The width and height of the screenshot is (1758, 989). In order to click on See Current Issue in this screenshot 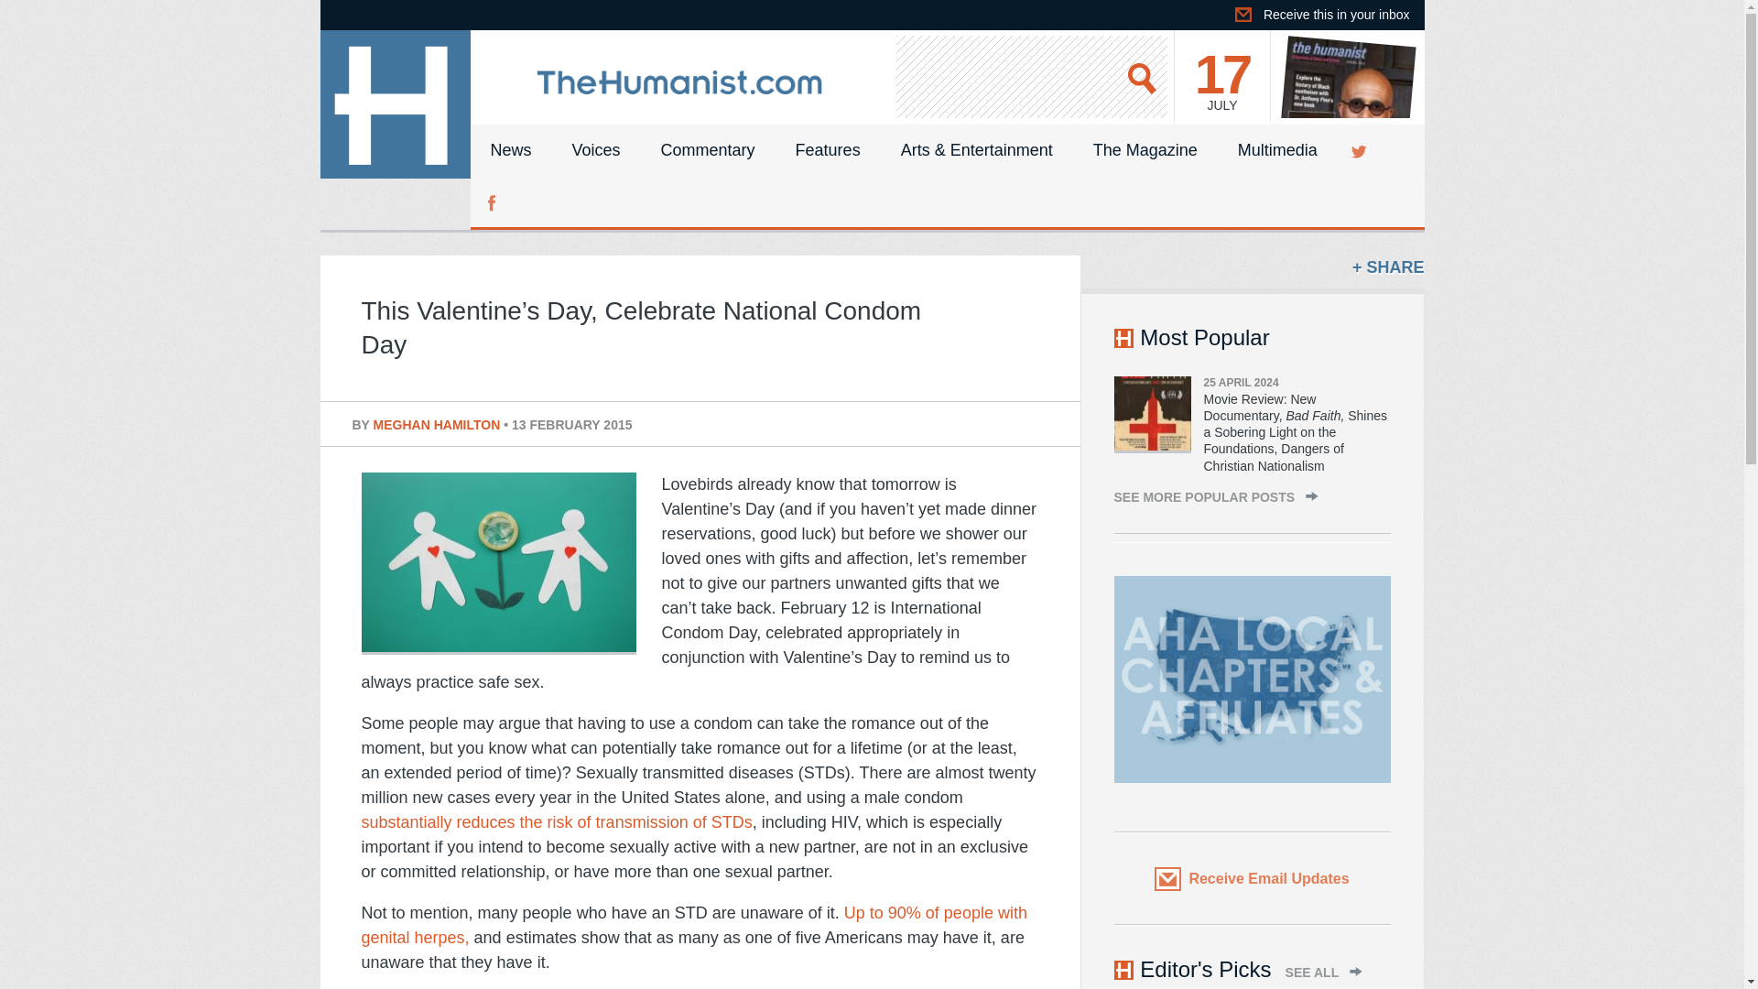, I will do `click(1350, 76)`.